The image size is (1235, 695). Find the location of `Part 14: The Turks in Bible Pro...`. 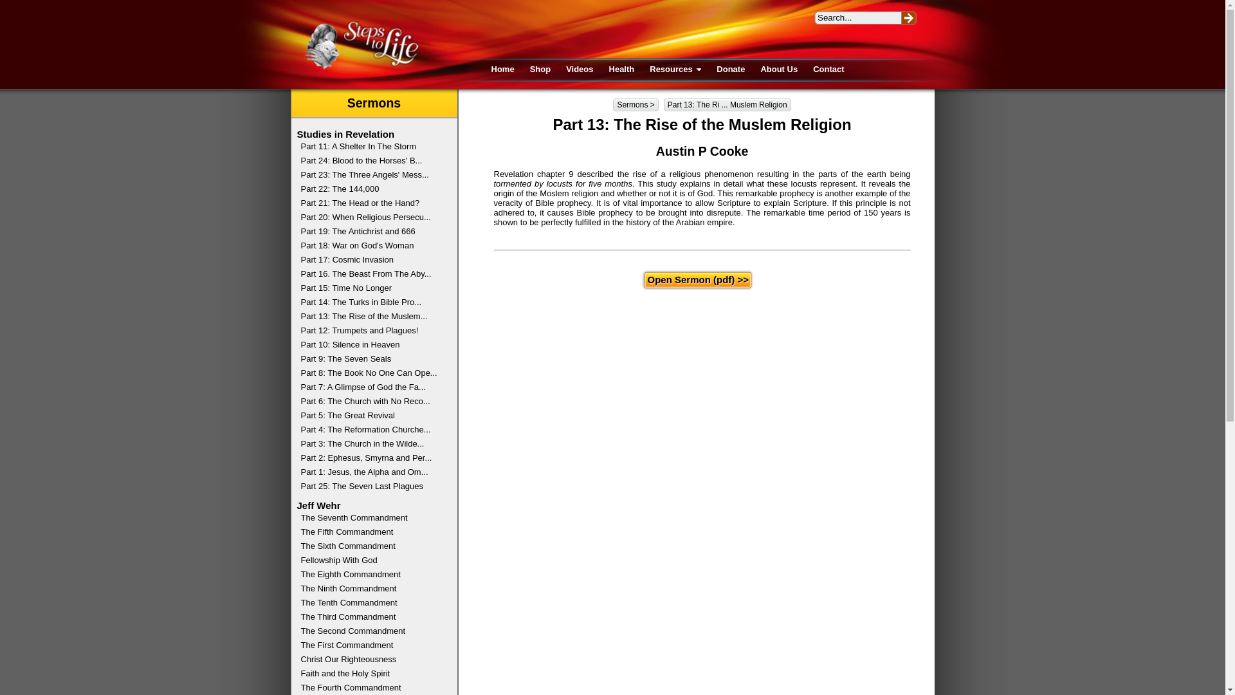

Part 14: The Turks in Bible Pro... is located at coordinates (370, 304).